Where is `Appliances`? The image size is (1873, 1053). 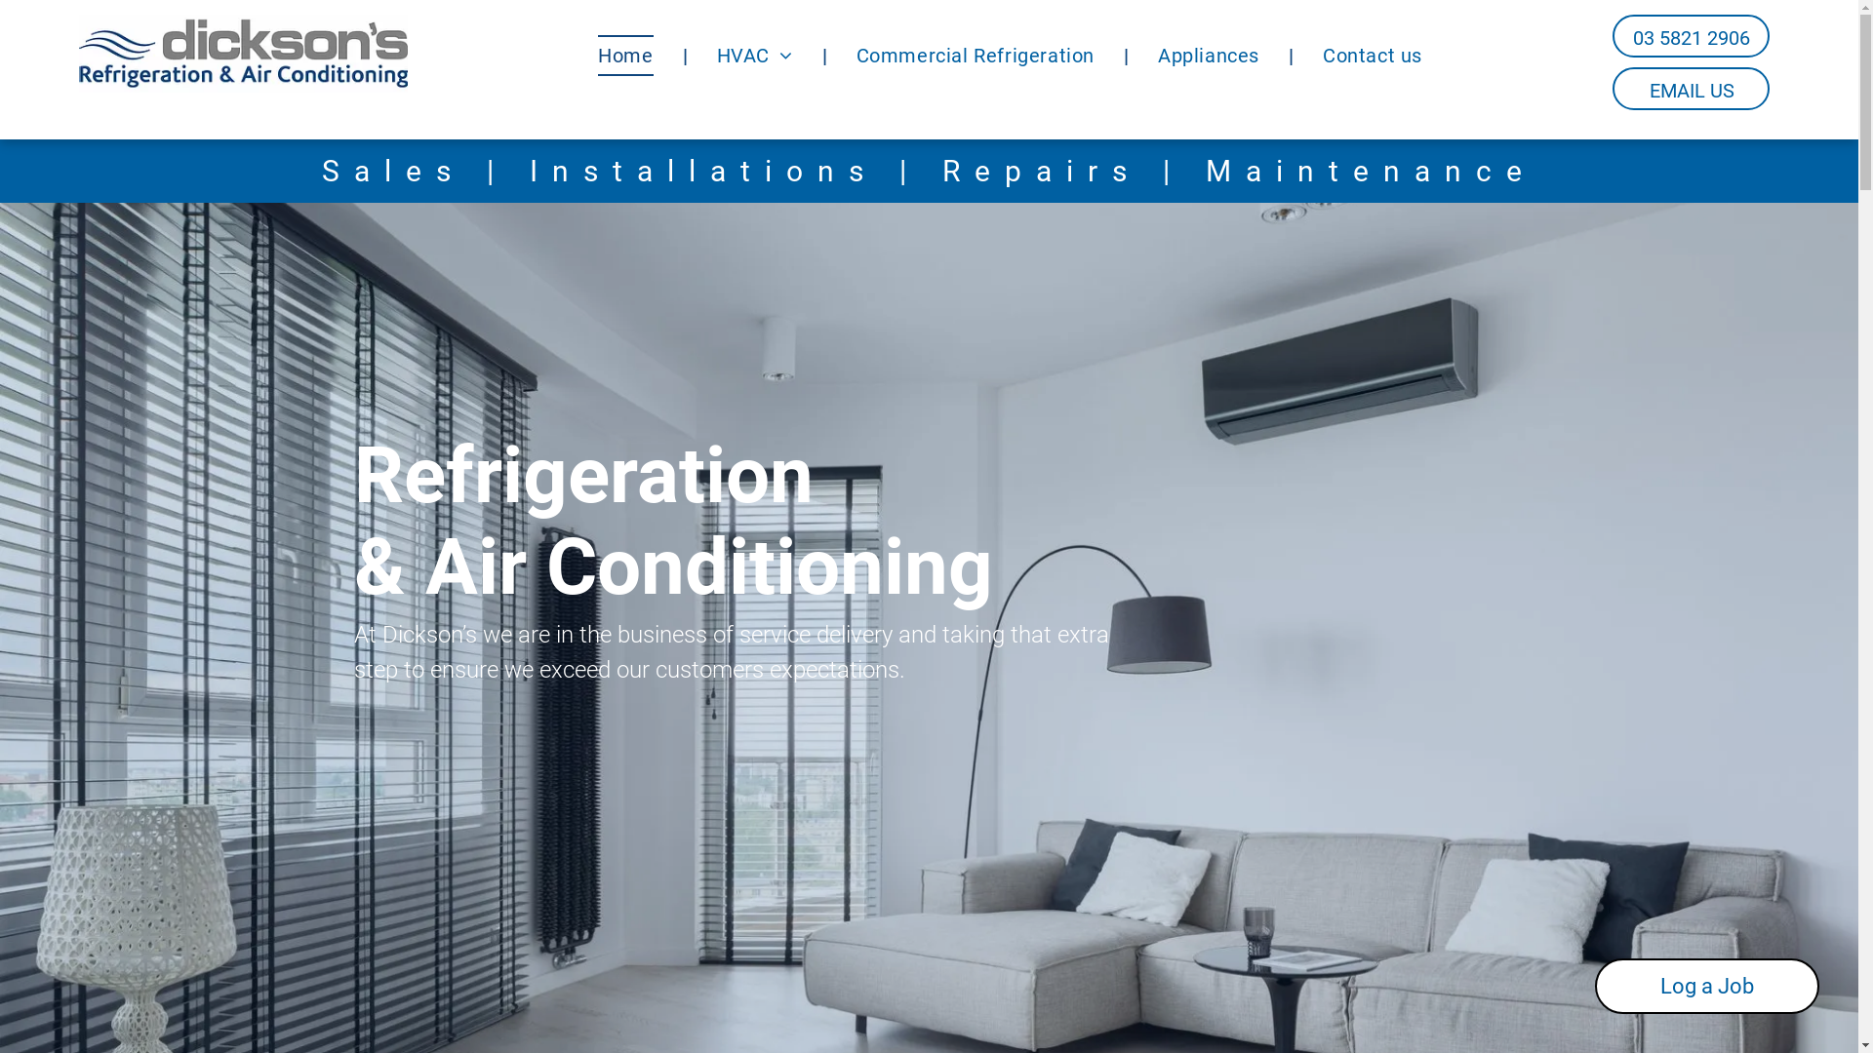
Appliances is located at coordinates (1209, 55).